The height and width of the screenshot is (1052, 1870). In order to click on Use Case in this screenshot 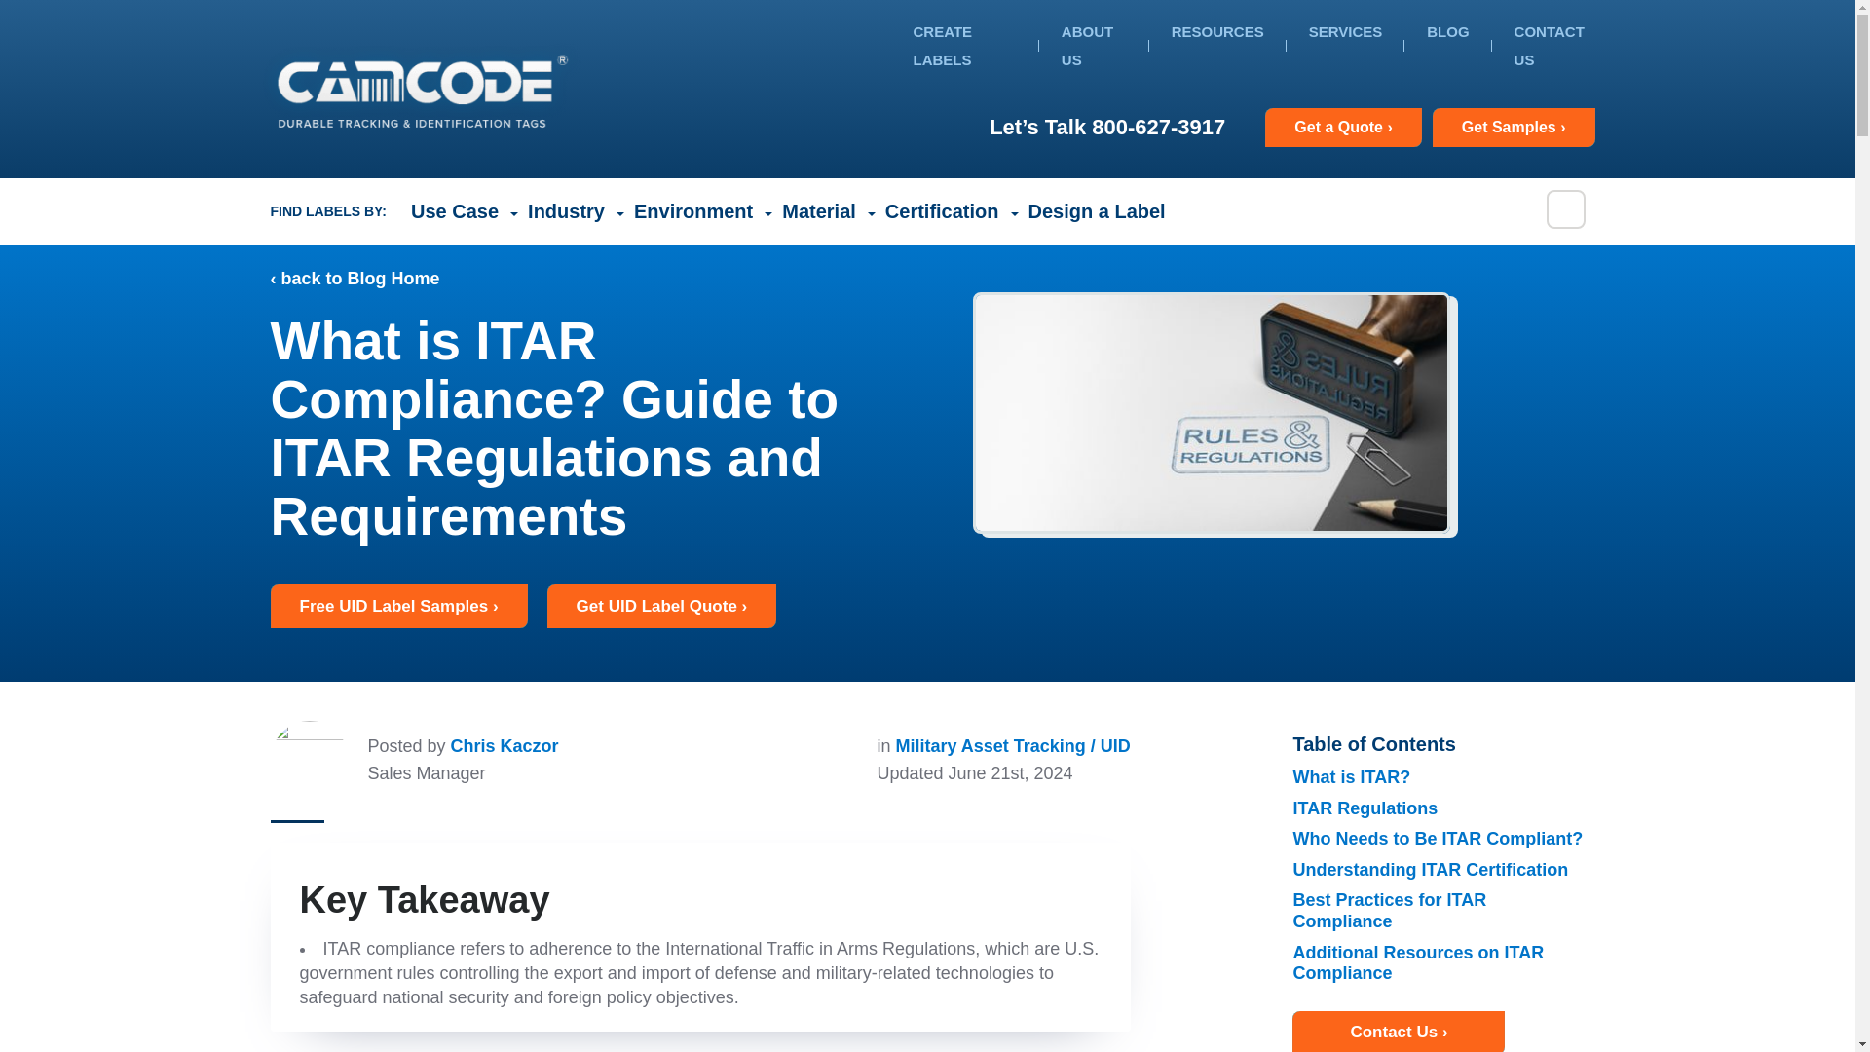, I will do `click(460, 210)`.